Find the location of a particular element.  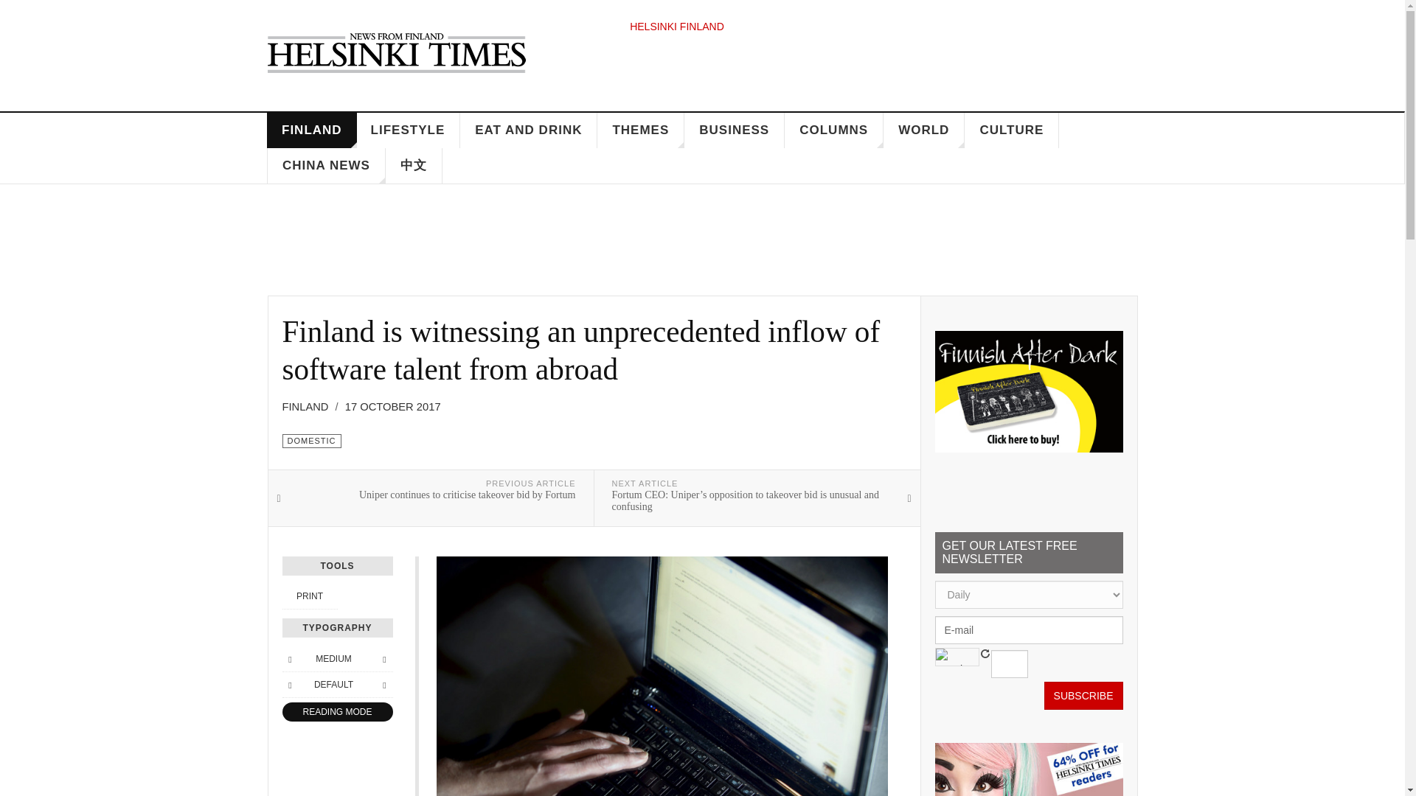

Category:  is located at coordinates (311, 441).